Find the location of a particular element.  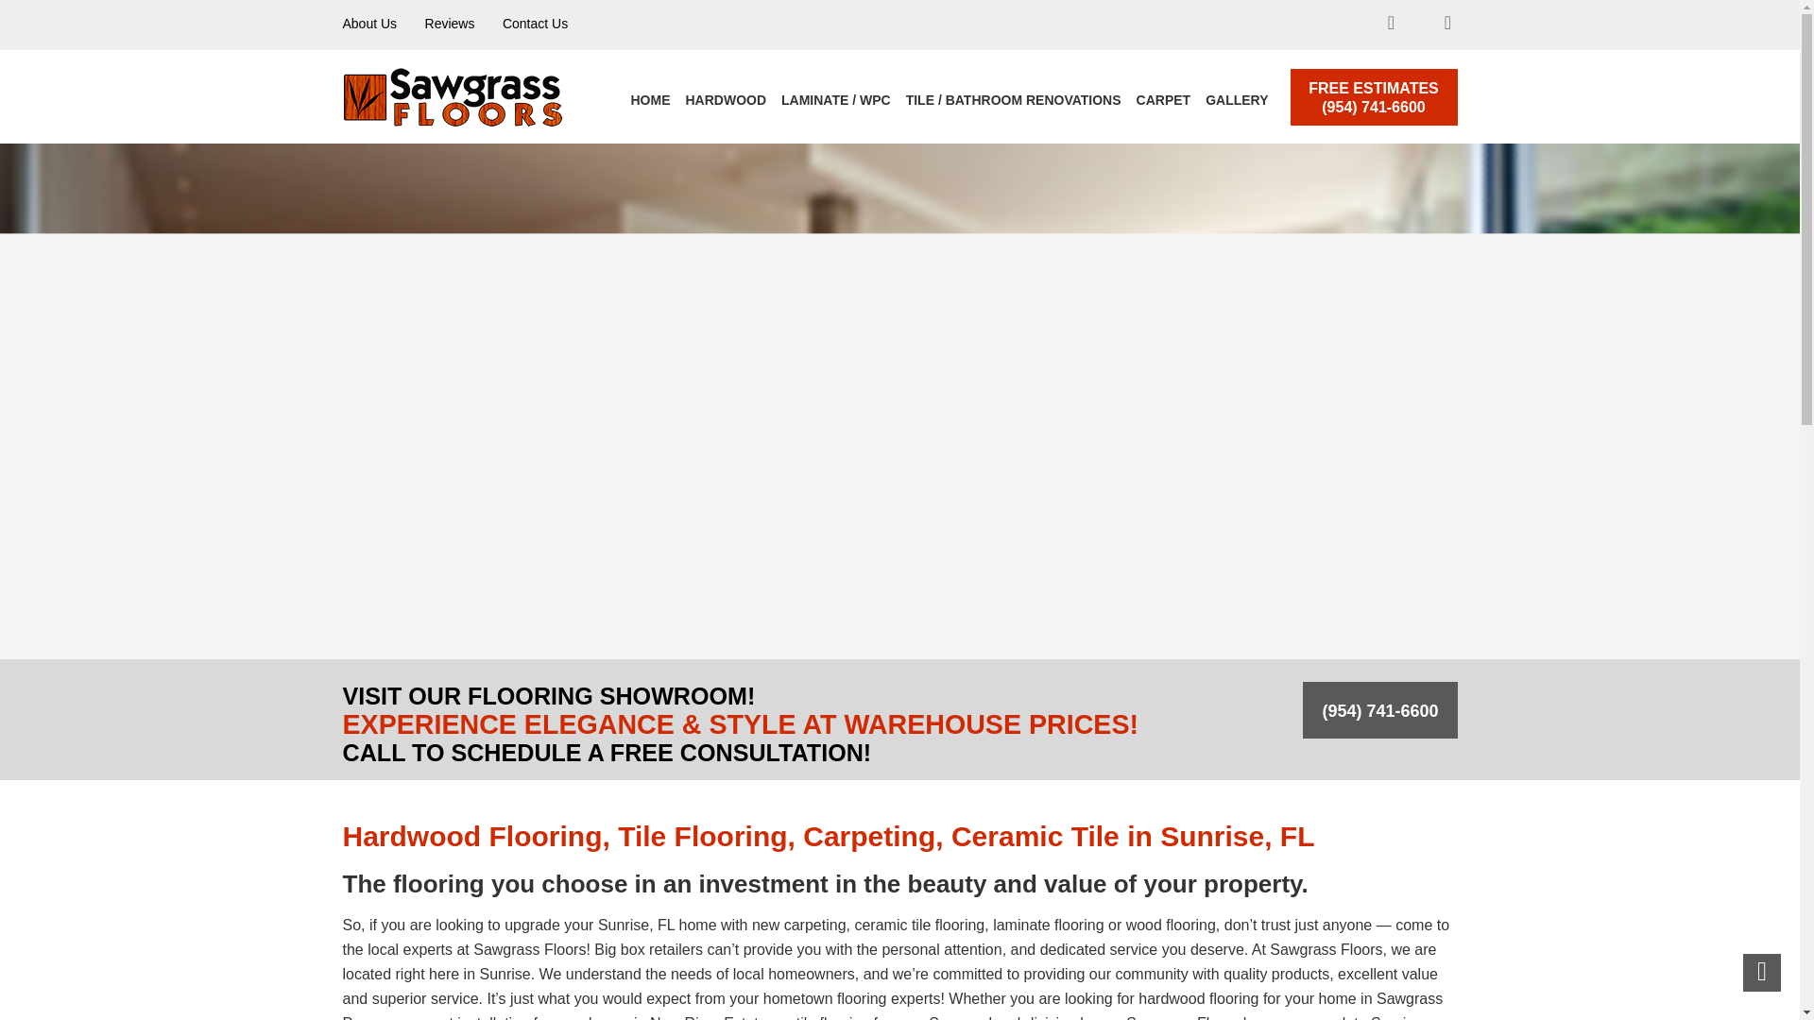

Reviews is located at coordinates (450, 24).